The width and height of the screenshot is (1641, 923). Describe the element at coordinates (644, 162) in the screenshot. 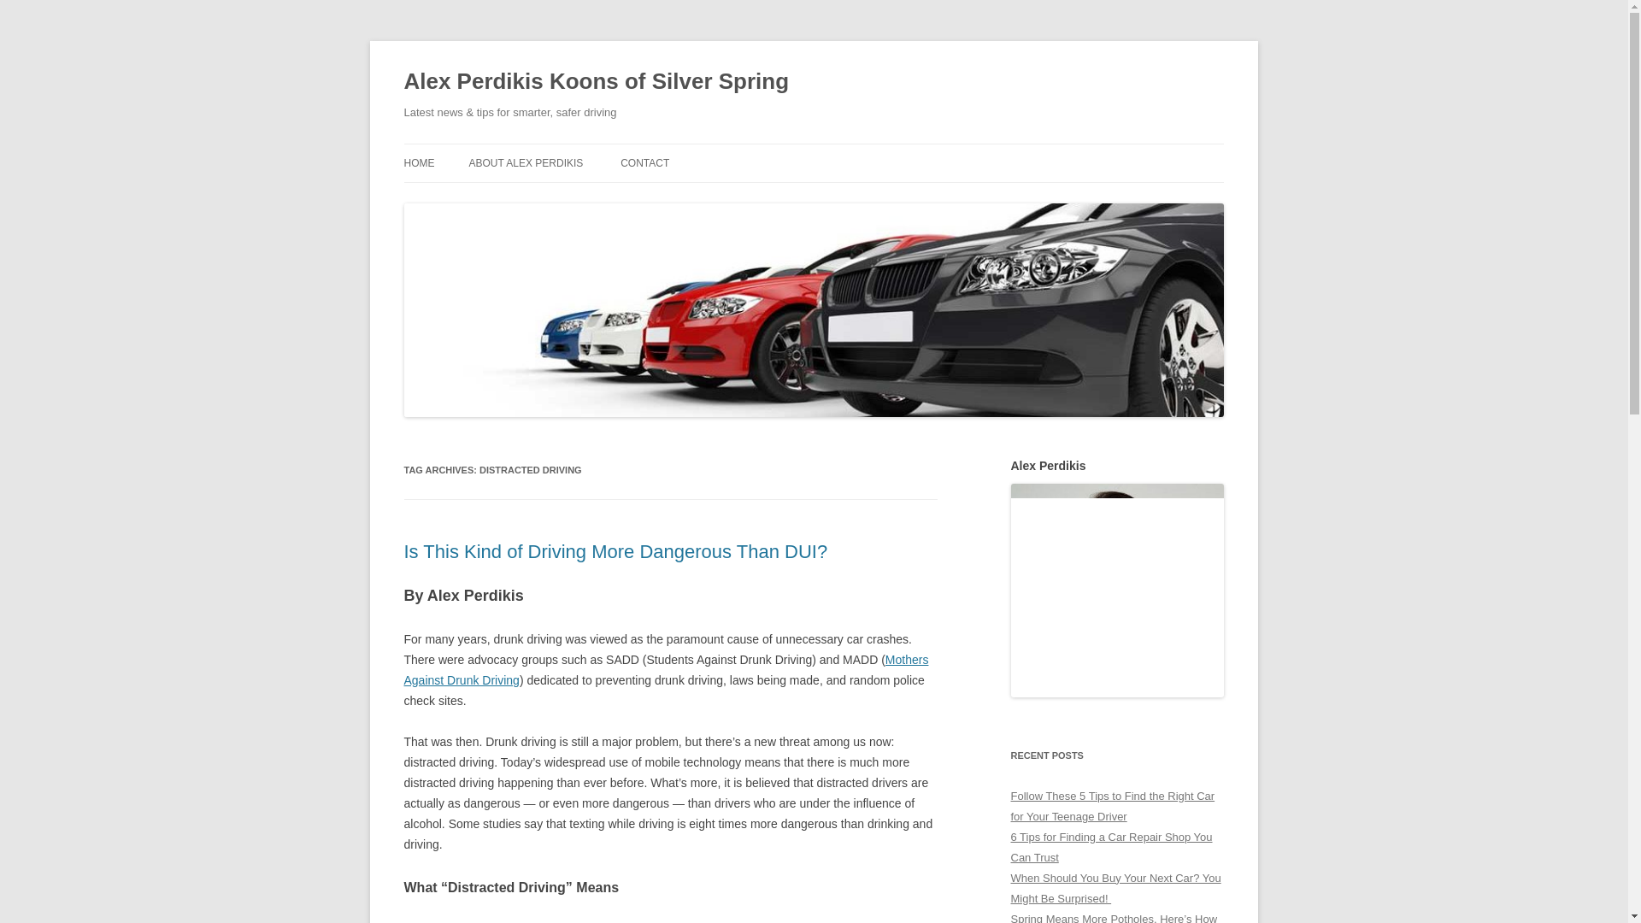

I see `CONTACT` at that location.